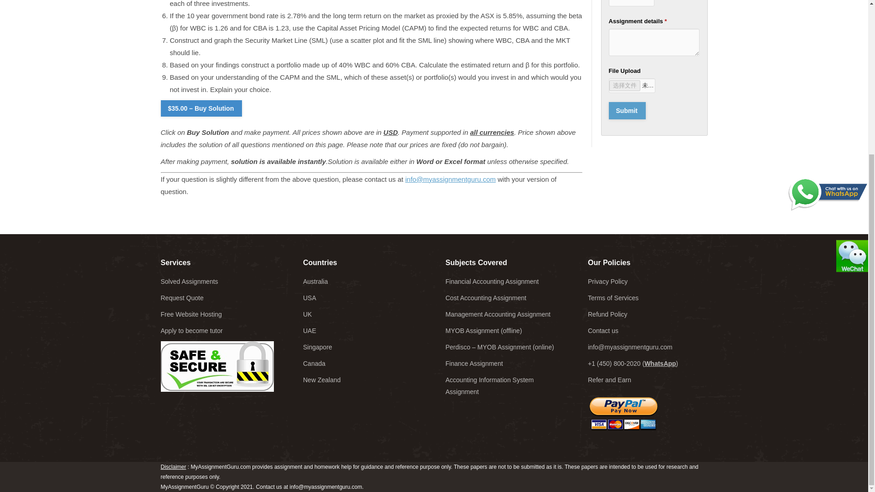 This screenshot has width=875, height=492. What do you see at coordinates (190, 314) in the screenshot?
I see `Free Website Hosting` at bounding box center [190, 314].